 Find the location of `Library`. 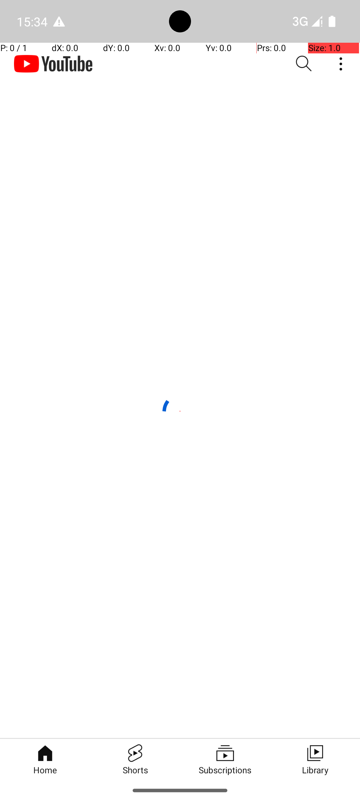

Library is located at coordinates (315, 759).